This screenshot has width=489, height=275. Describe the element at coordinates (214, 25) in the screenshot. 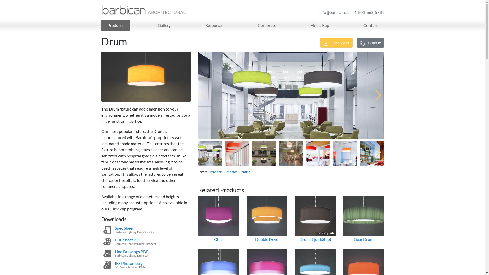

I see `Resources` at that location.